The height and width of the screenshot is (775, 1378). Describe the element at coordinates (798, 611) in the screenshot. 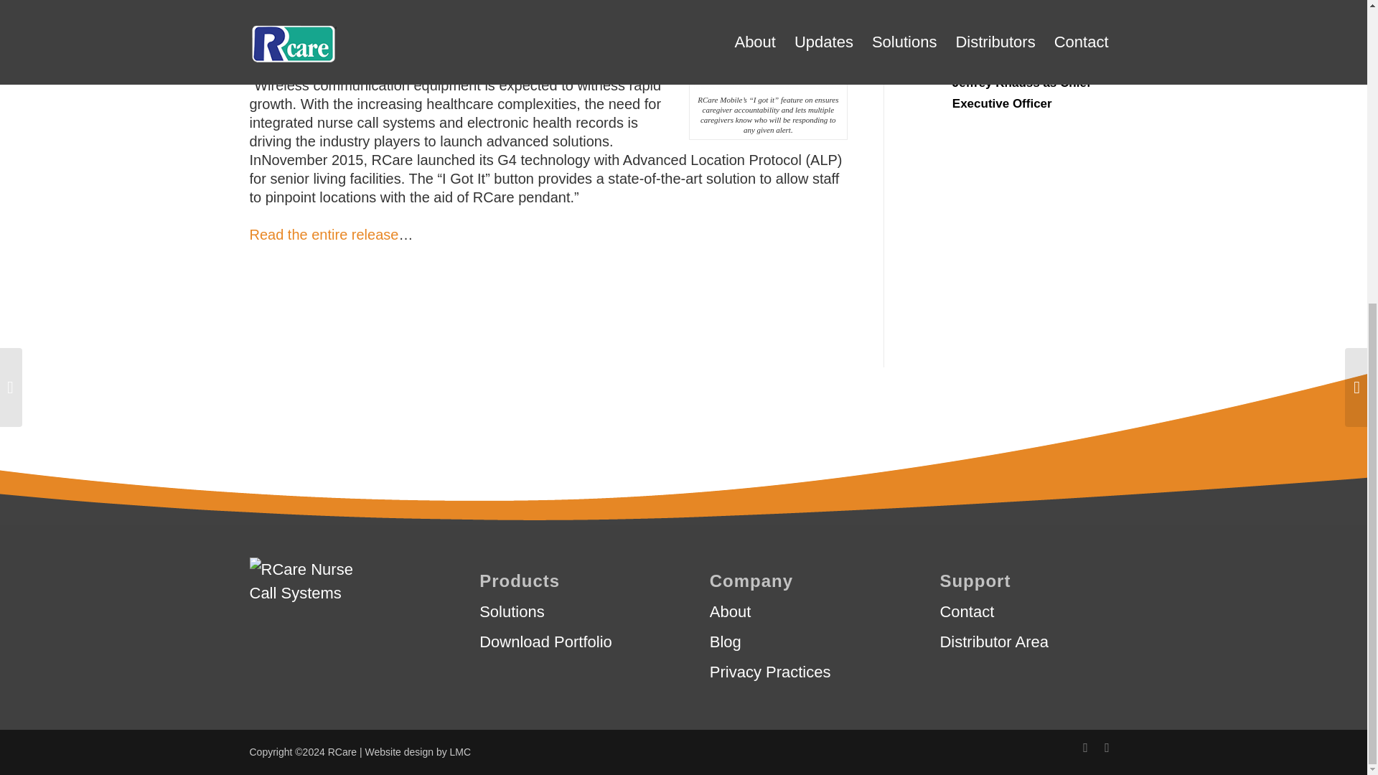

I see `About` at that location.